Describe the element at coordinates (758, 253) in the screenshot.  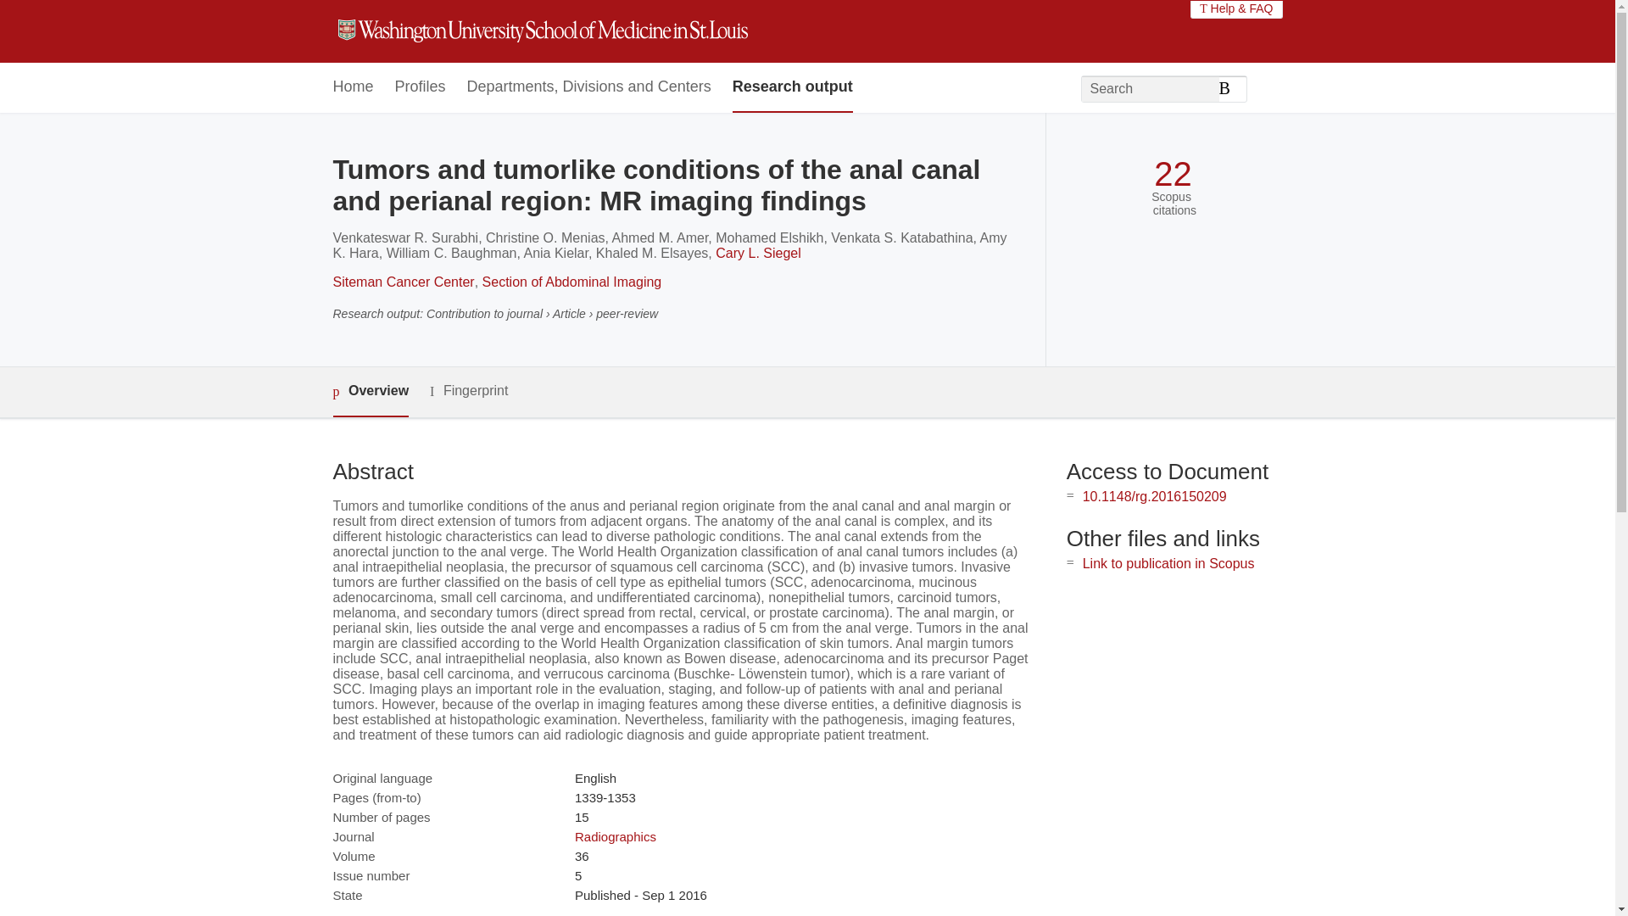
I see `Cary L. Siegel` at that location.